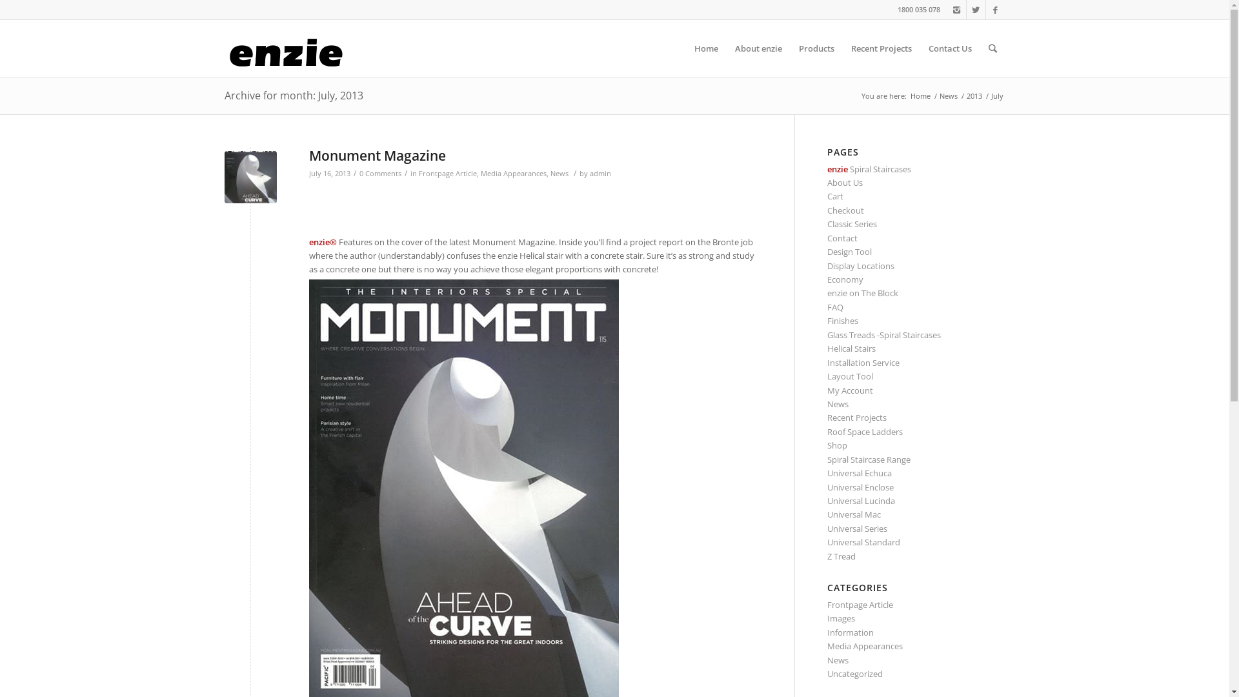 This screenshot has width=1239, height=697. I want to click on FAQ, so click(835, 307).